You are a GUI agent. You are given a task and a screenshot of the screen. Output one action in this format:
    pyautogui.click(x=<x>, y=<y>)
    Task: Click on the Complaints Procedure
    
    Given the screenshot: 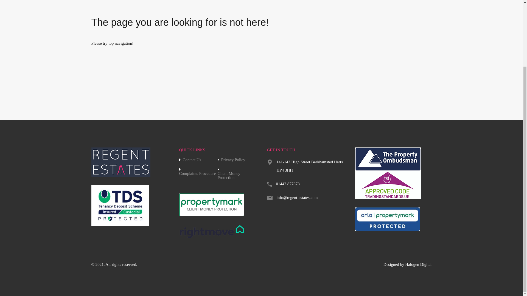 What is the action you would take?
    pyautogui.click(x=197, y=174)
    